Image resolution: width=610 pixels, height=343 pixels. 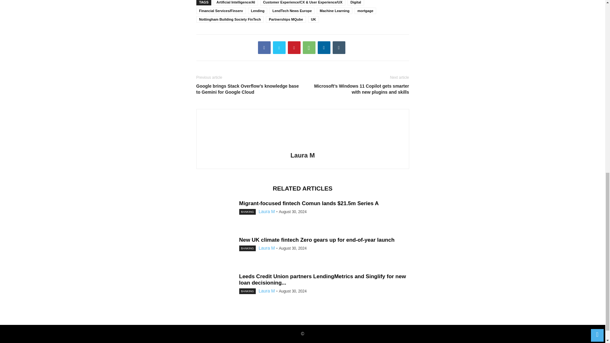 I want to click on Twitter, so click(x=279, y=47).